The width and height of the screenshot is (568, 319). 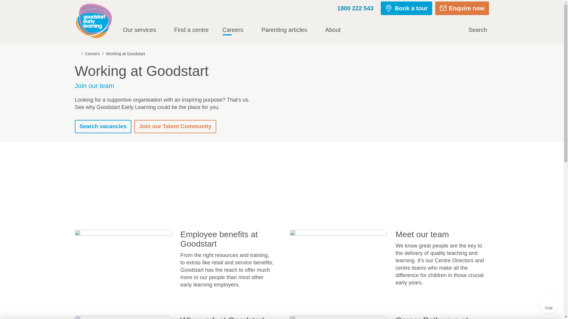 What do you see at coordinates (235, 30) in the screenshot?
I see `Careers` at bounding box center [235, 30].